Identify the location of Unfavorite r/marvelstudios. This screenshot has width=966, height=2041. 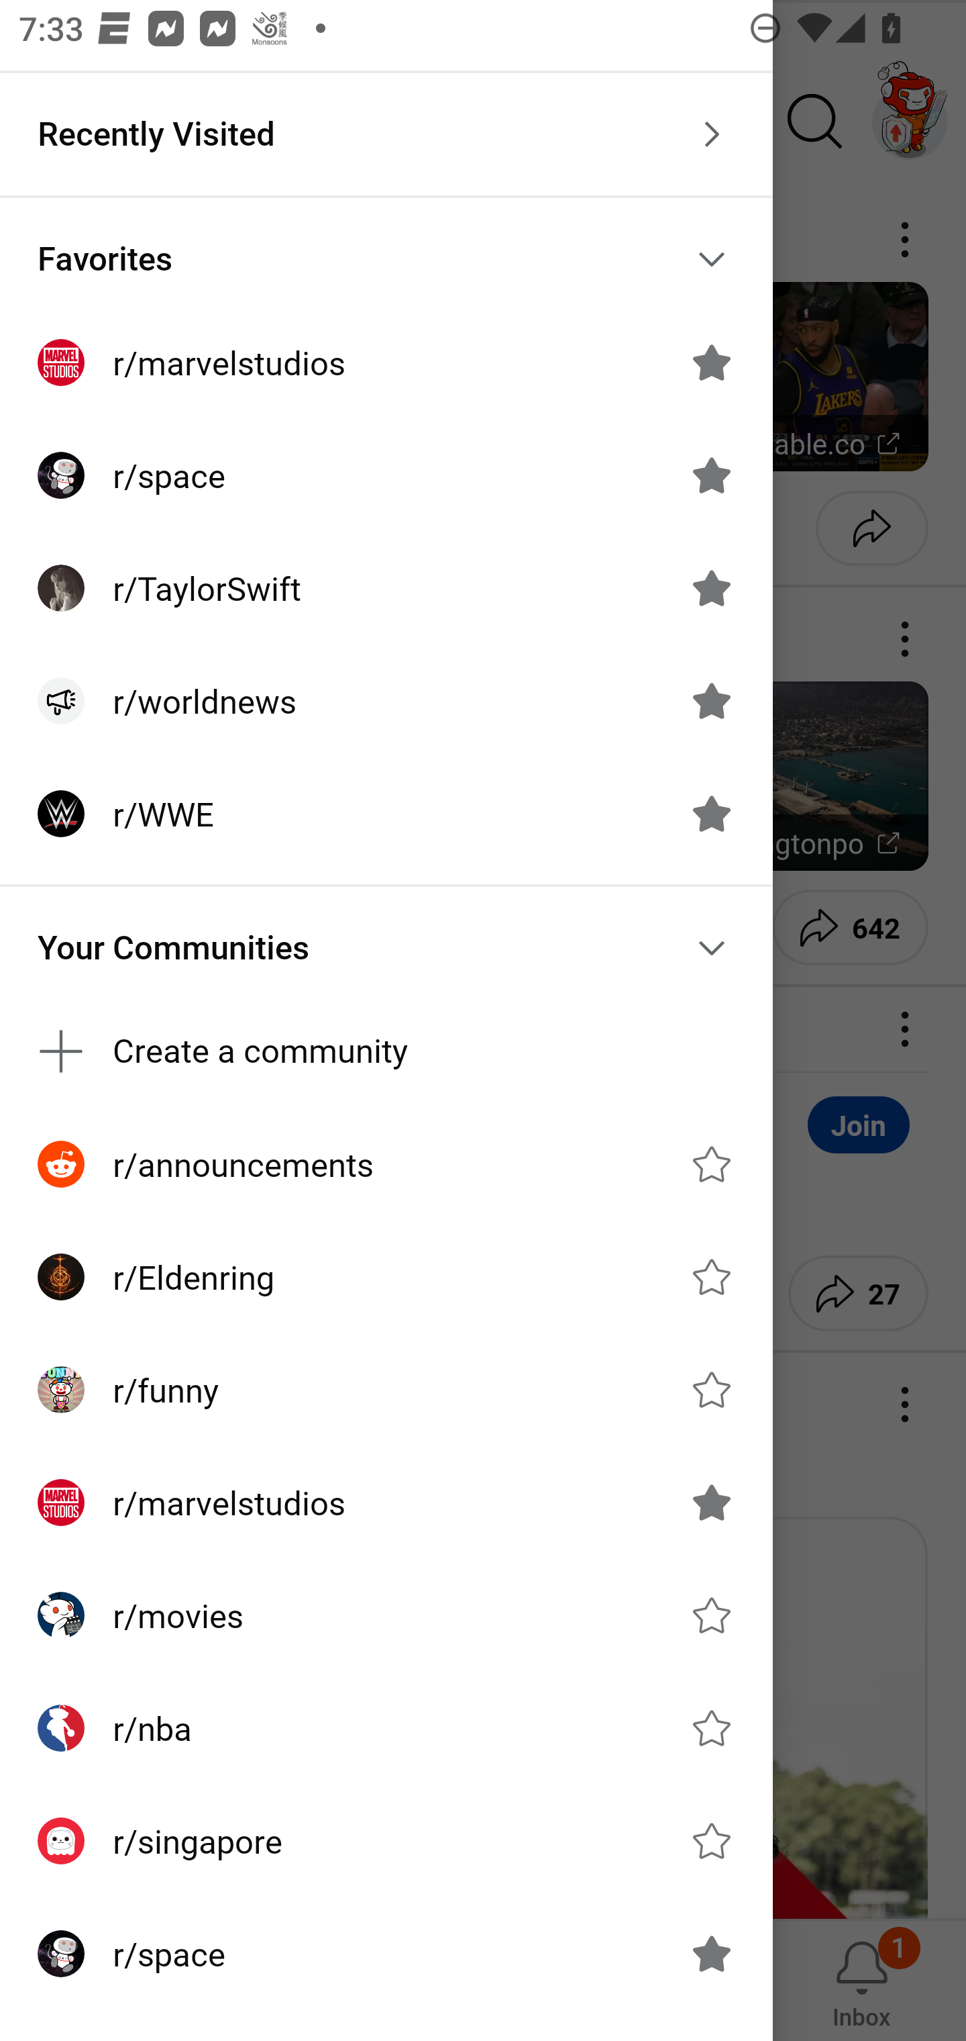
(711, 1503).